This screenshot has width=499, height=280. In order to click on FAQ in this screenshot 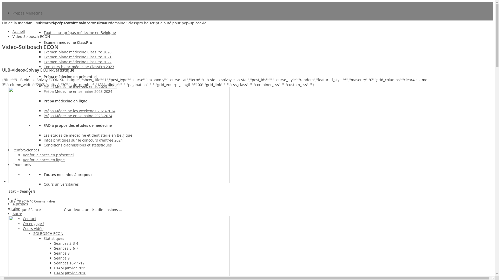, I will do `click(16, 199)`.